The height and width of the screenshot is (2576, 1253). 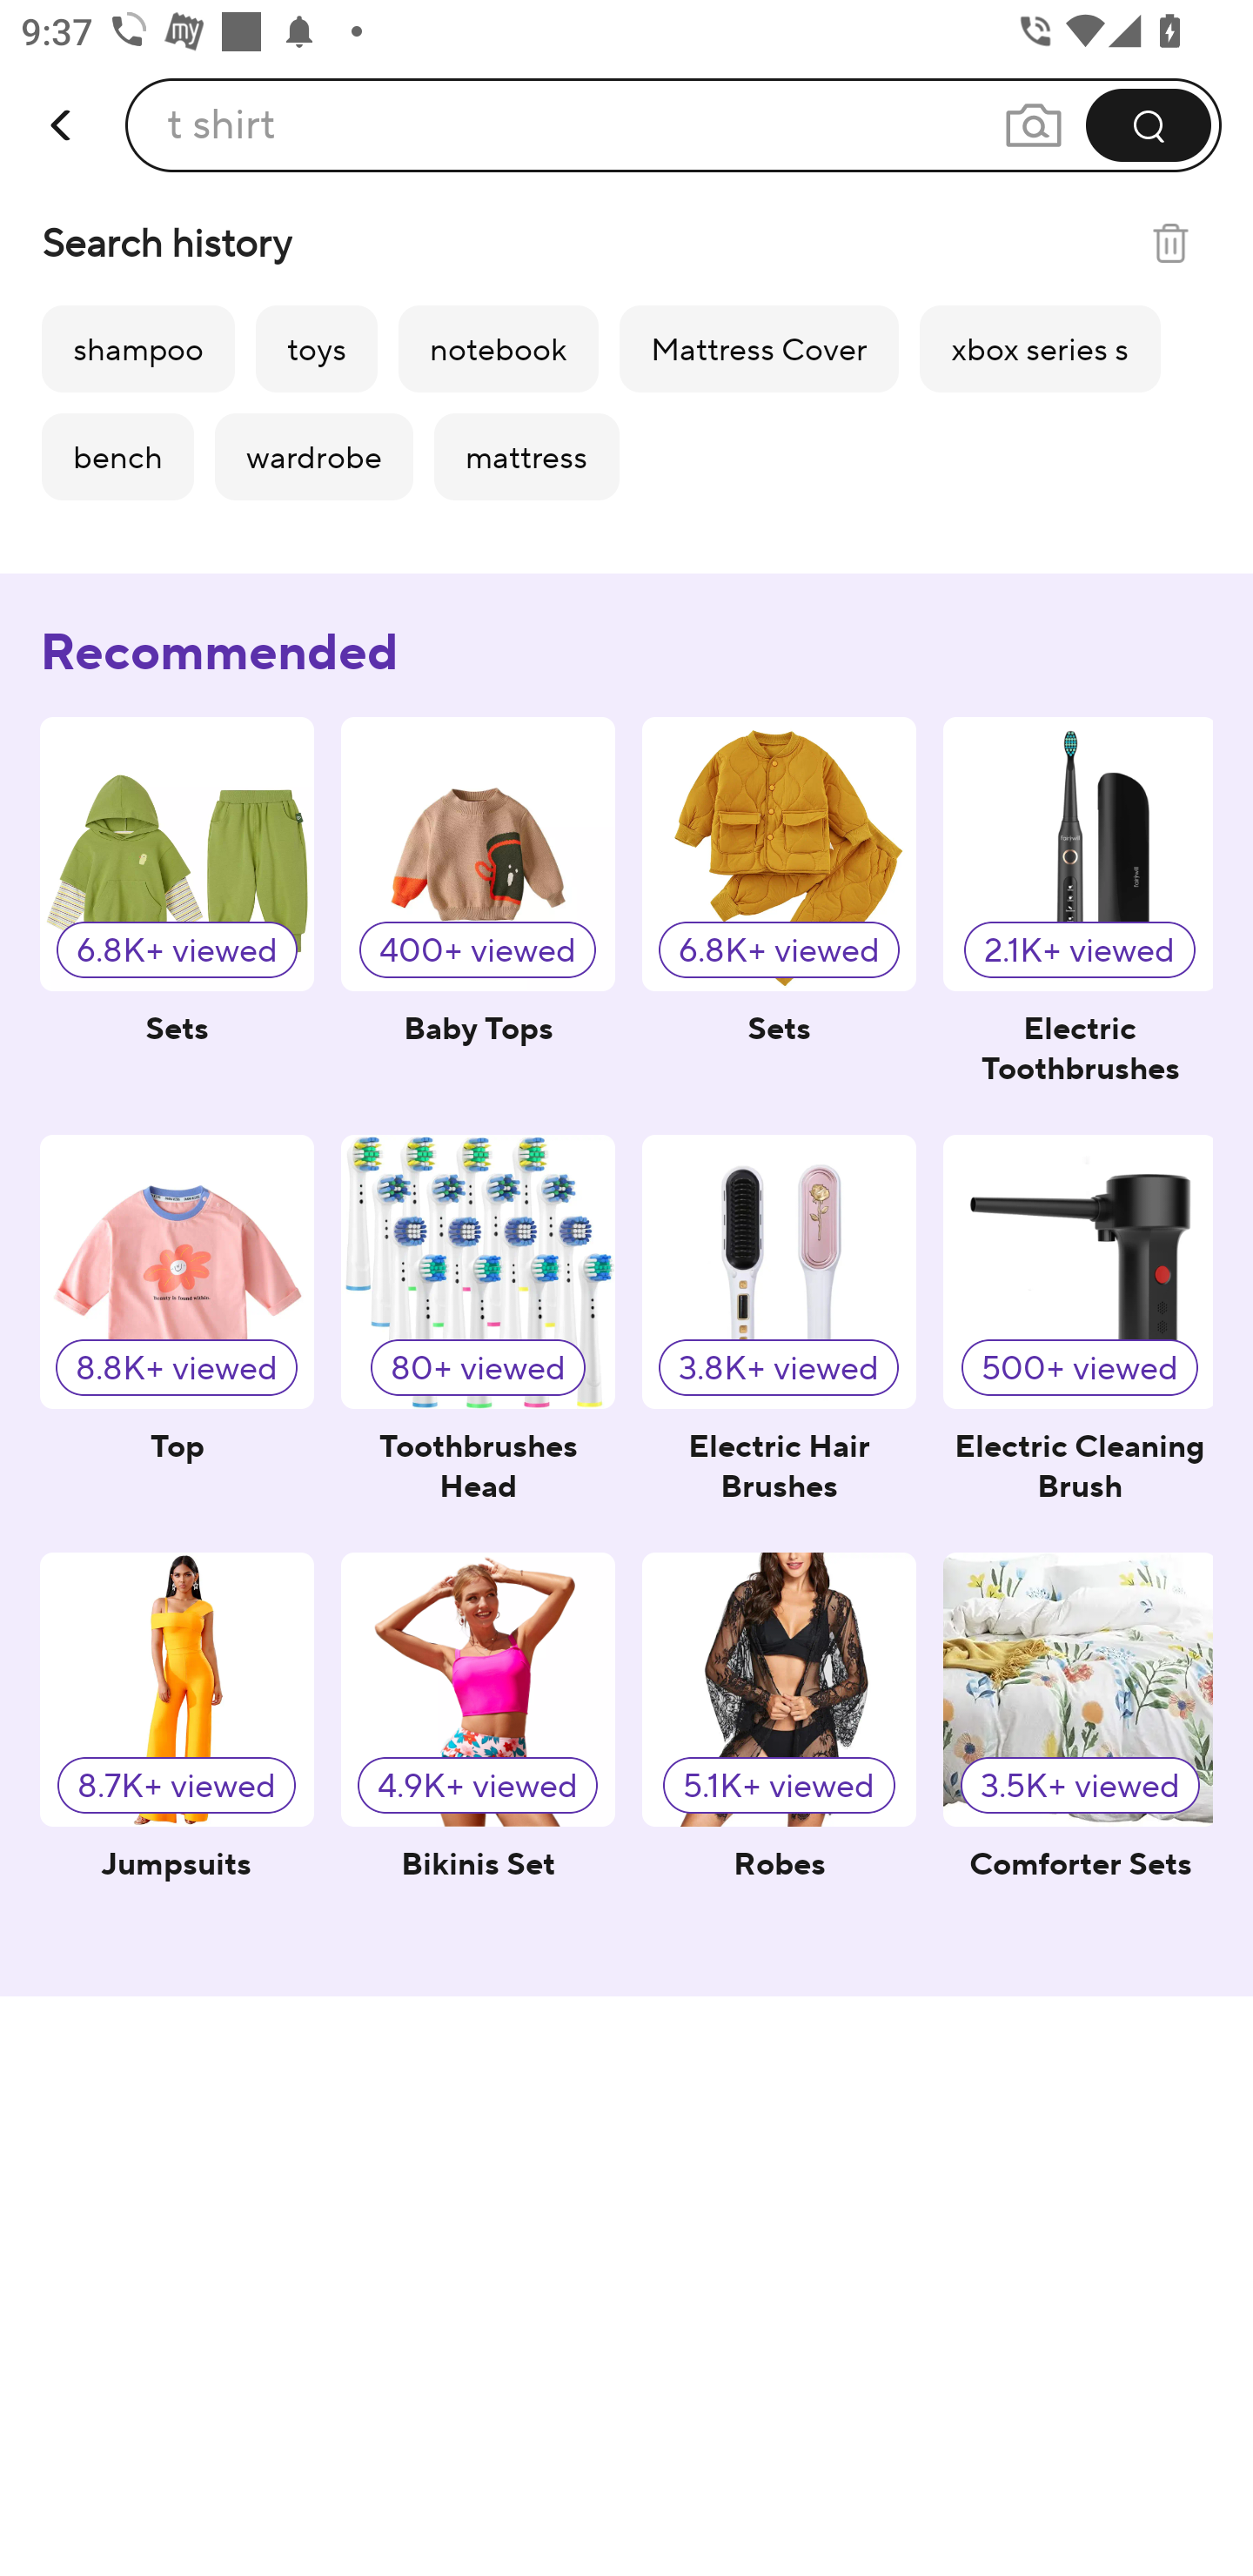 I want to click on t shirt, so click(x=673, y=124).